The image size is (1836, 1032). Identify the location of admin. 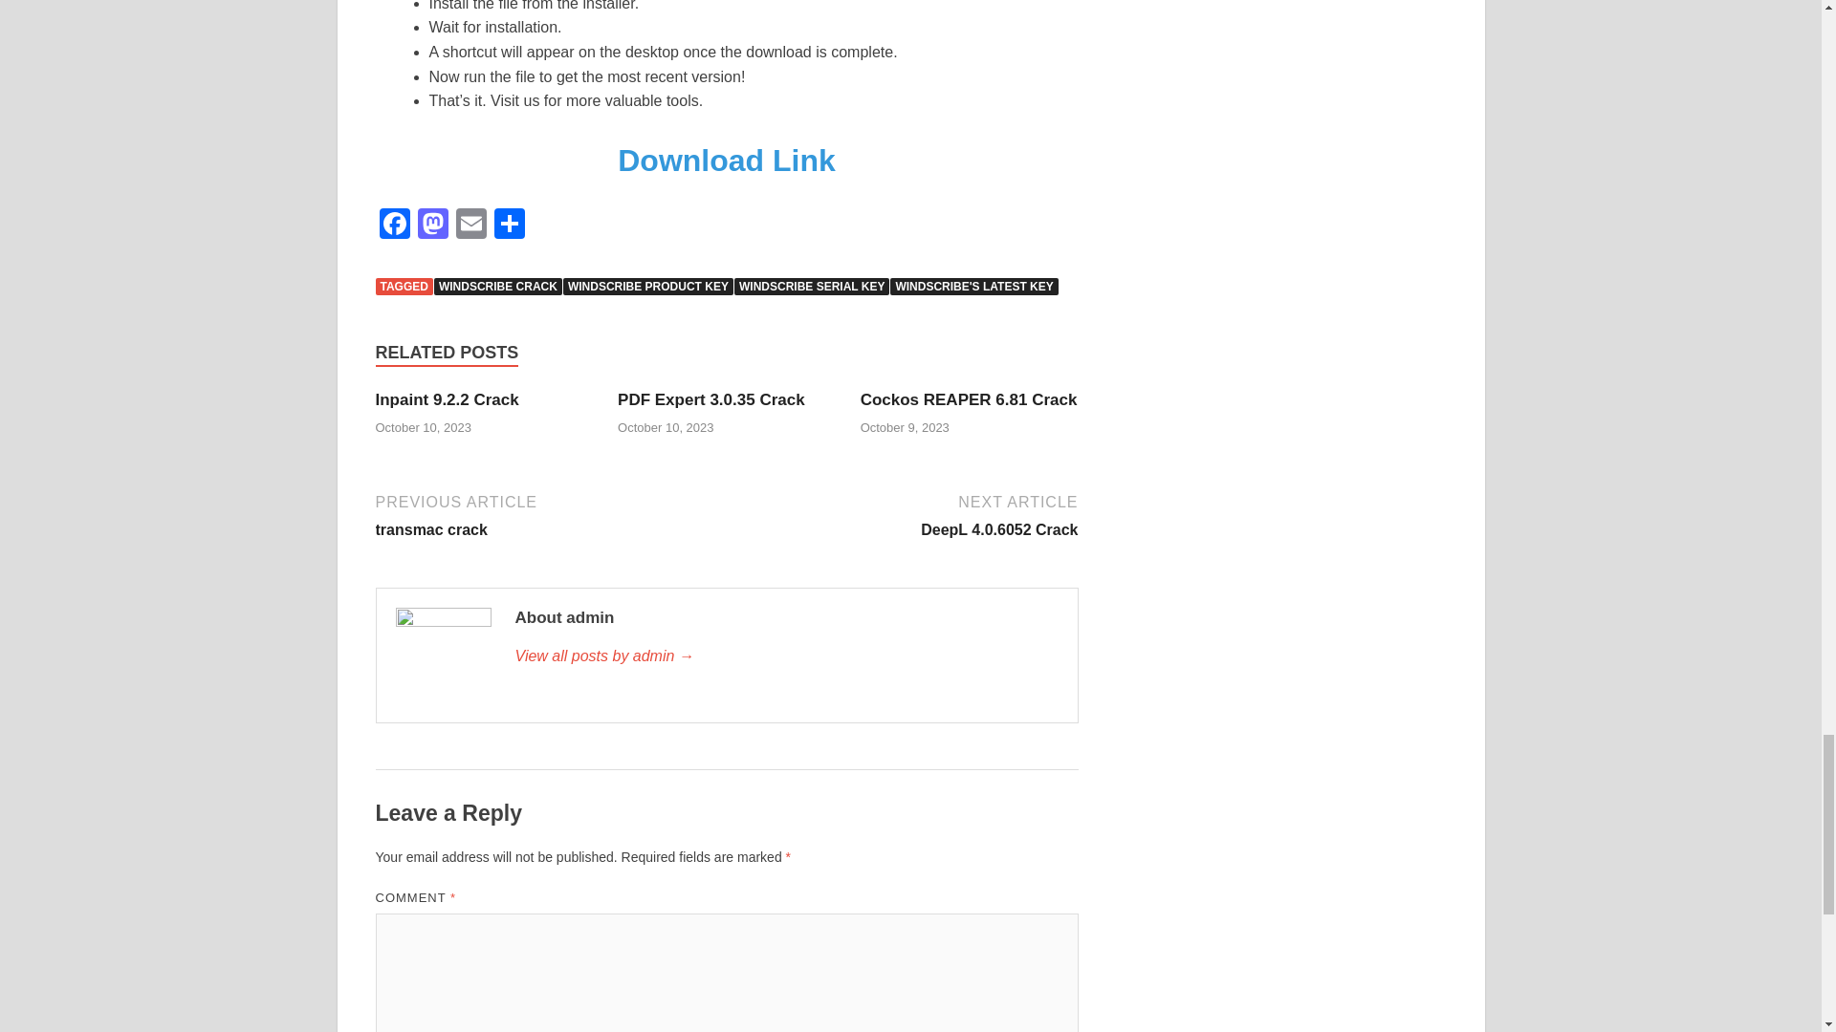
(785, 656).